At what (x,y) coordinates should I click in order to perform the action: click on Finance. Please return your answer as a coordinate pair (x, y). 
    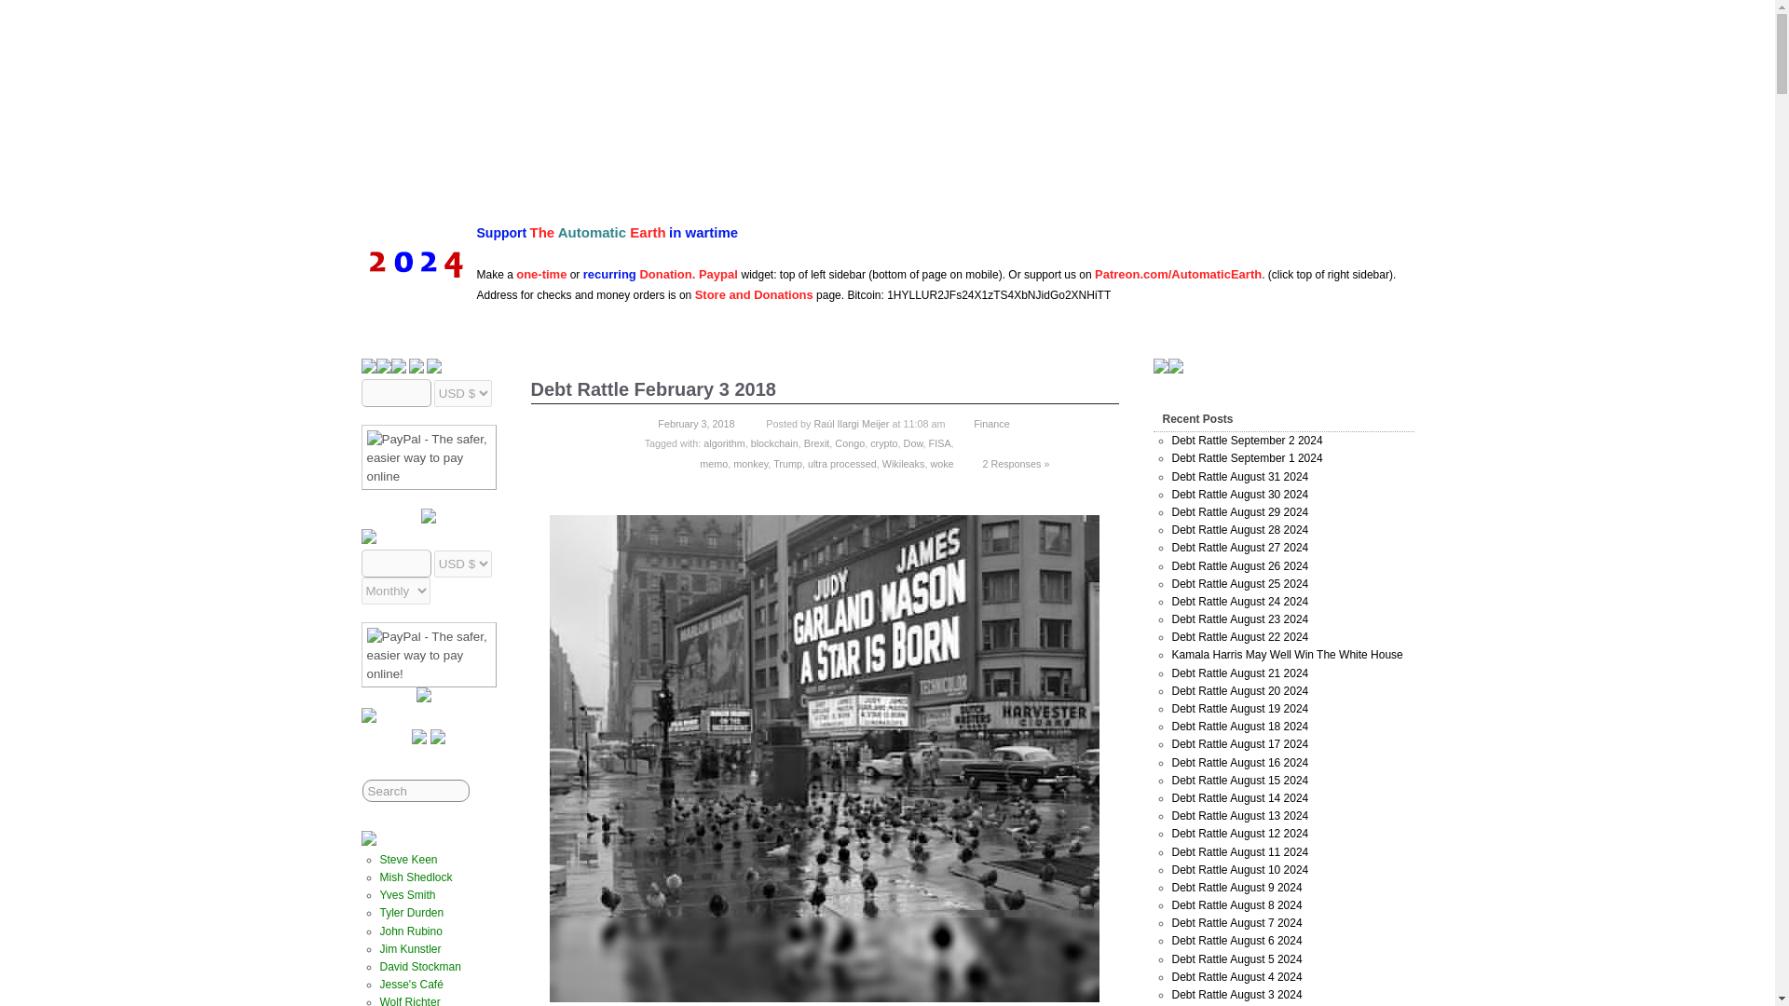
    Looking at the image, I should click on (990, 424).